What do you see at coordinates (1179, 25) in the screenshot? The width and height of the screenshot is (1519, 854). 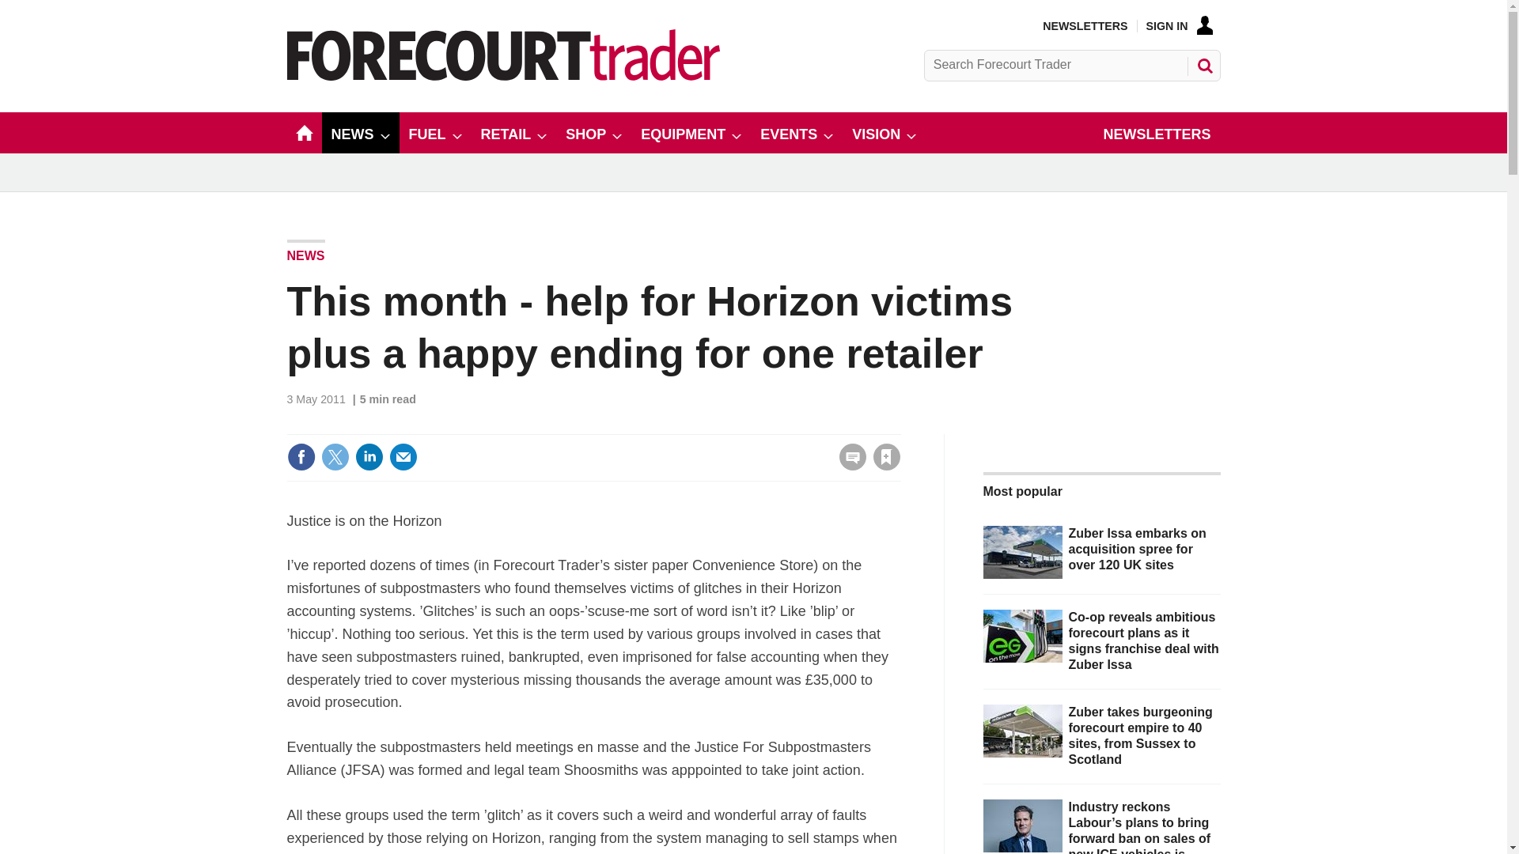 I see `SIGN IN` at bounding box center [1179, 25].